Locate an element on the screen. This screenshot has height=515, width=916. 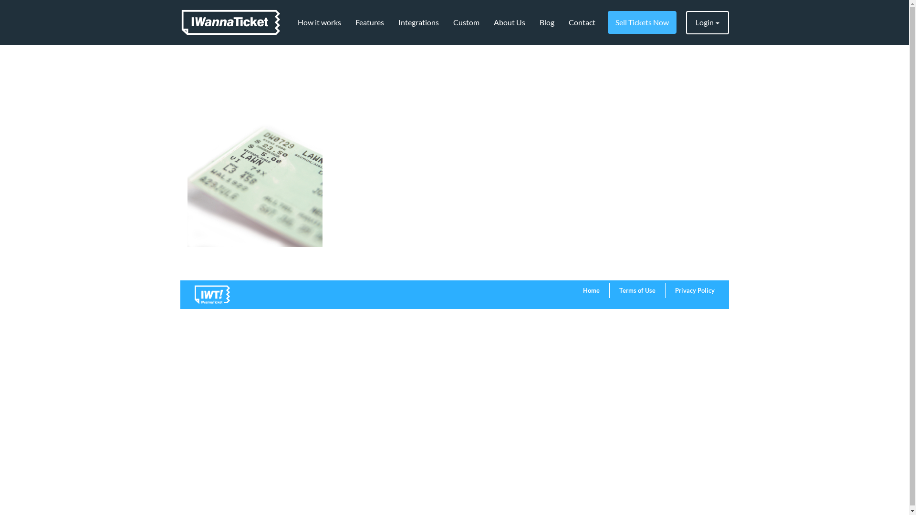
Sorry is located at coordinates (255, 146).